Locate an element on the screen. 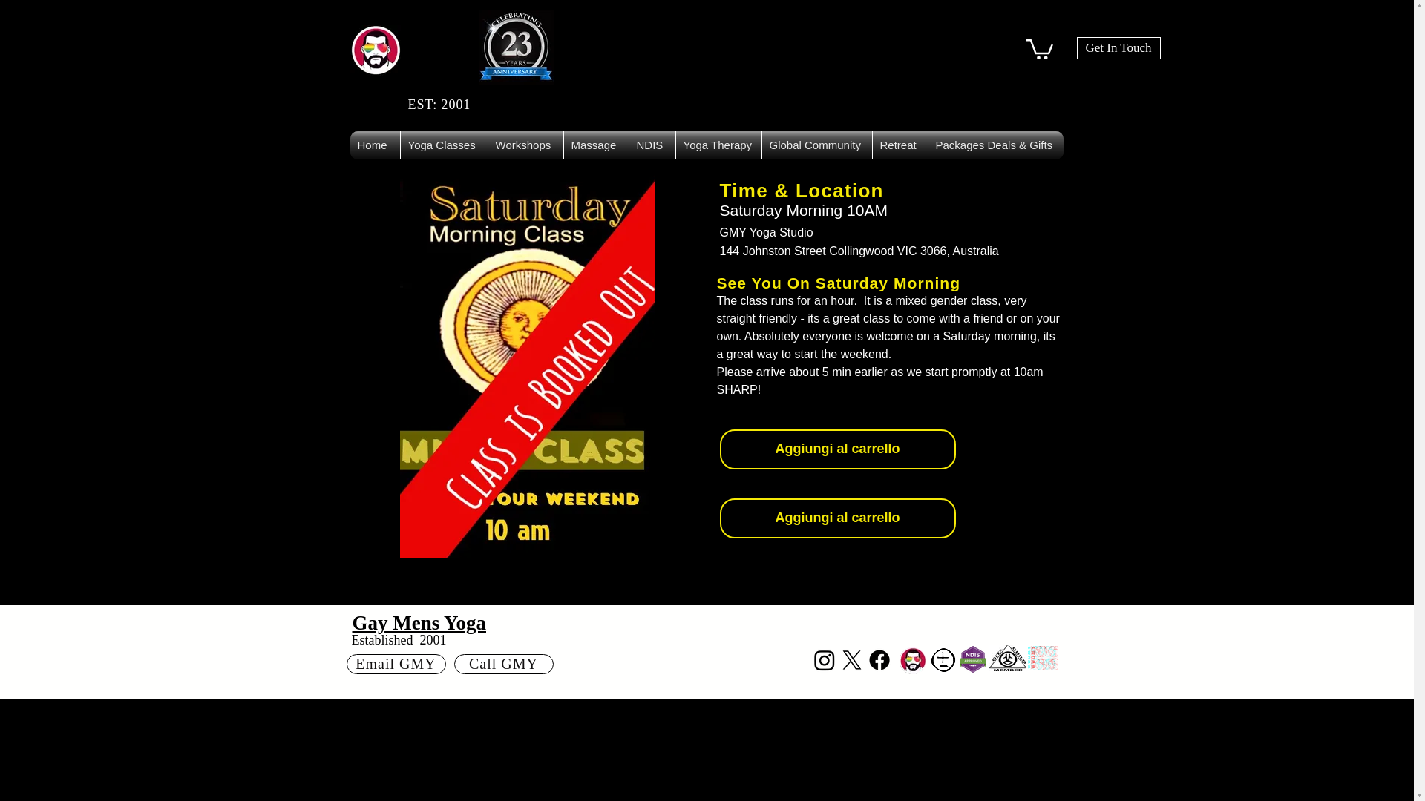 The height and width of the screenshot is (801, 1425). NDIS is located at coordinates (652, 145).